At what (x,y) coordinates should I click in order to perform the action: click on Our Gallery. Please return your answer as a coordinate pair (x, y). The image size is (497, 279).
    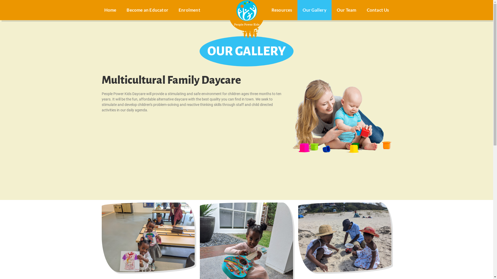
    Looking at the image, I should click on (315, 10).